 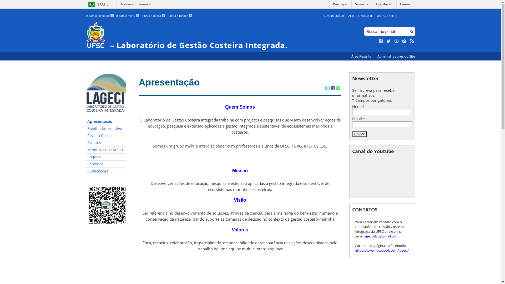 I want to click on Revista Costas, so click(x=106, y=136).